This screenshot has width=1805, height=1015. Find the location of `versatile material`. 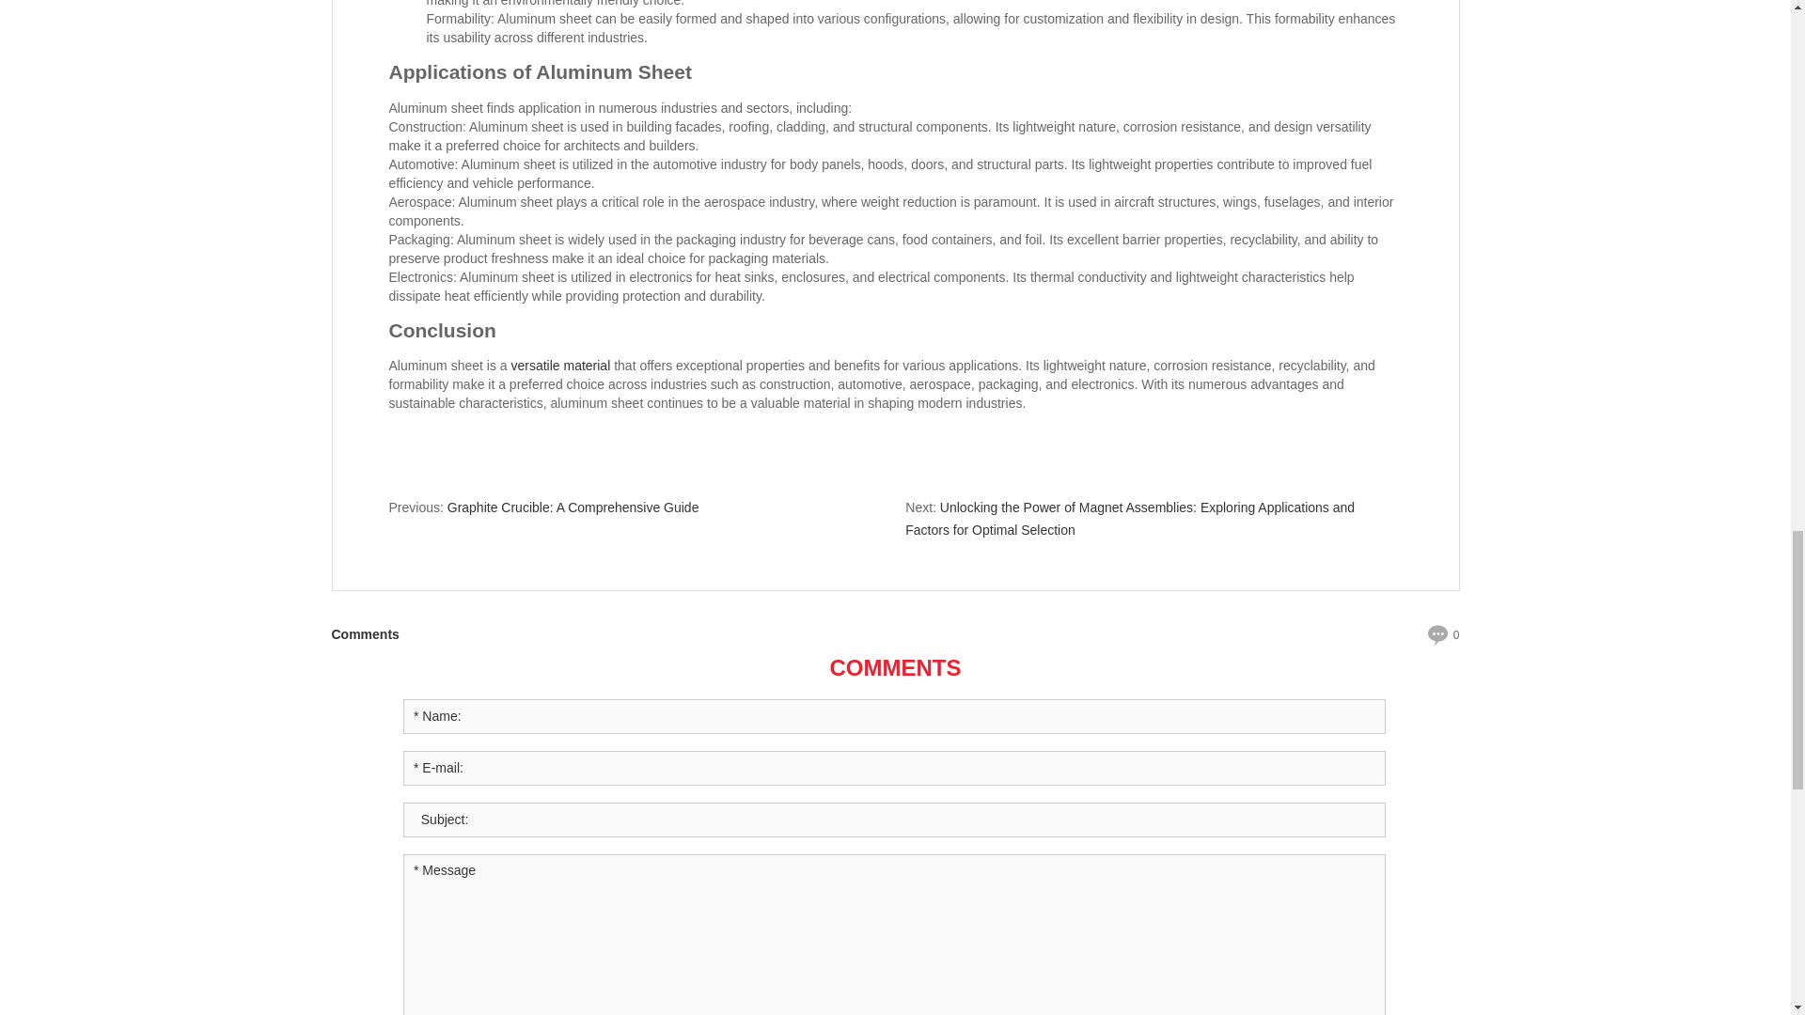

versatile material is located at coordinates (560, 366).